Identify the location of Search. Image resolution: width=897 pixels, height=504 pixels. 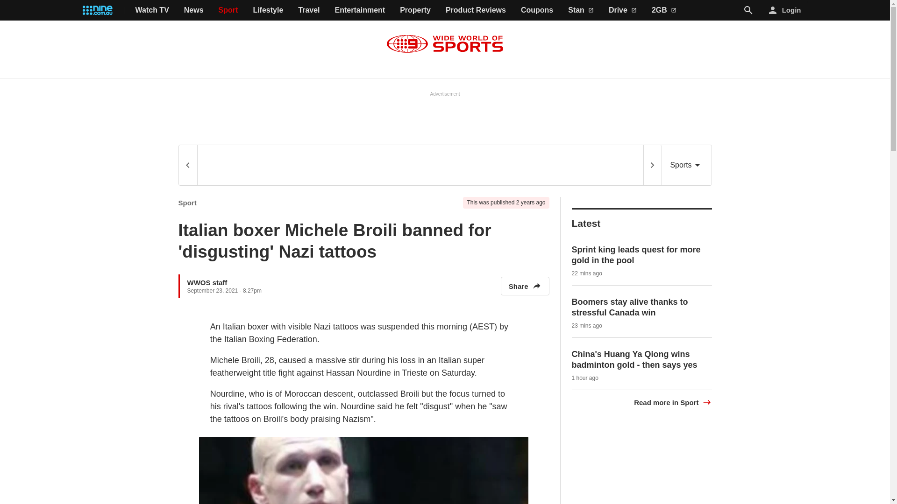
(748, 10).